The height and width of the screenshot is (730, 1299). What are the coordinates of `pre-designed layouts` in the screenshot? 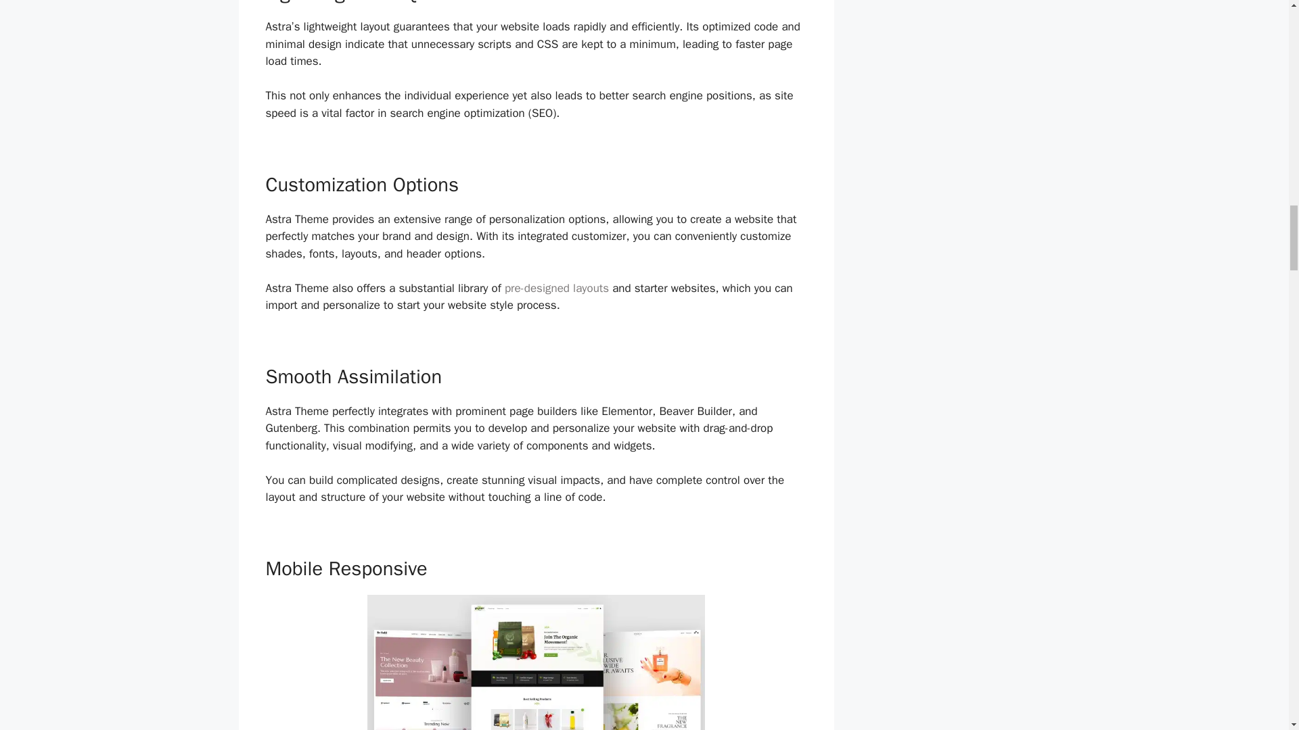 It's located at (557, 288).